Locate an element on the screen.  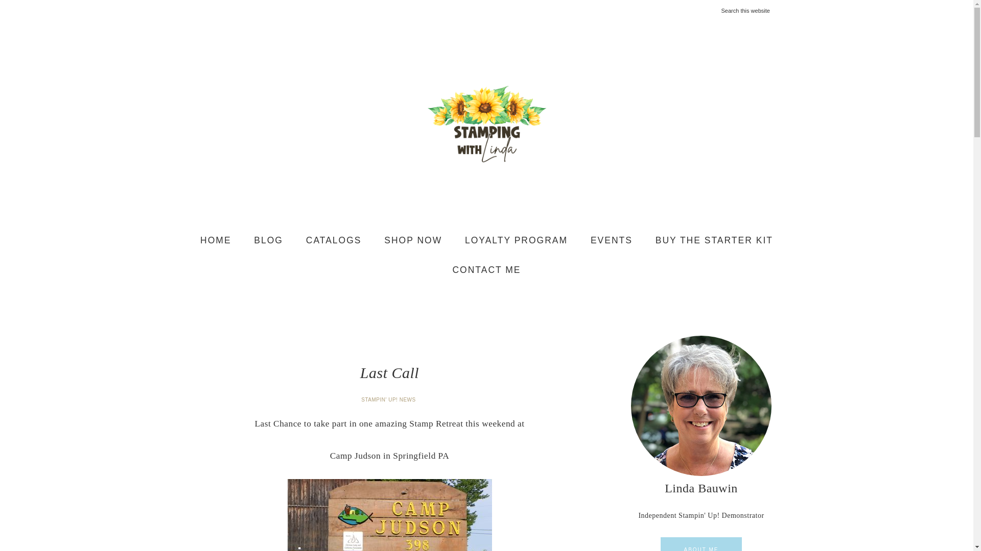
STAMPING WITH LINDA, CARD-IOLOGIST is located at coordinates (486, 123).